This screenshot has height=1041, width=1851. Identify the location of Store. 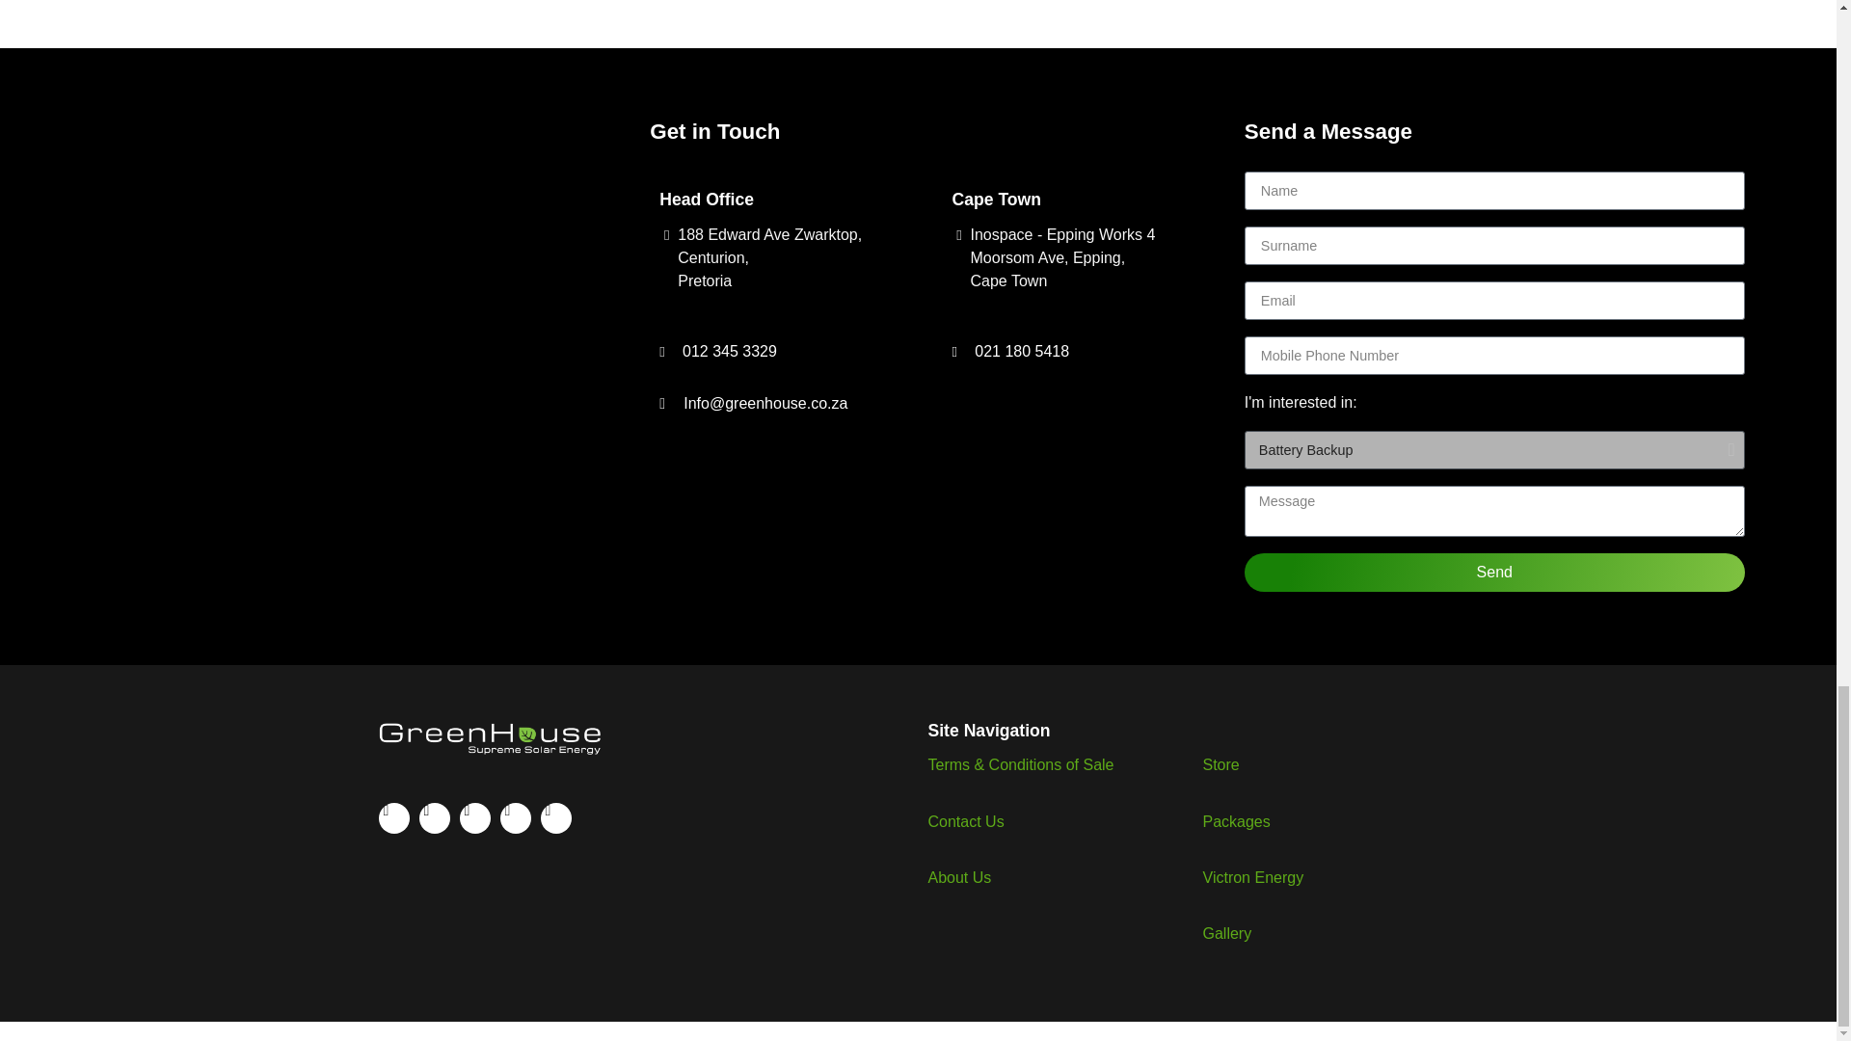
(1221, 765).